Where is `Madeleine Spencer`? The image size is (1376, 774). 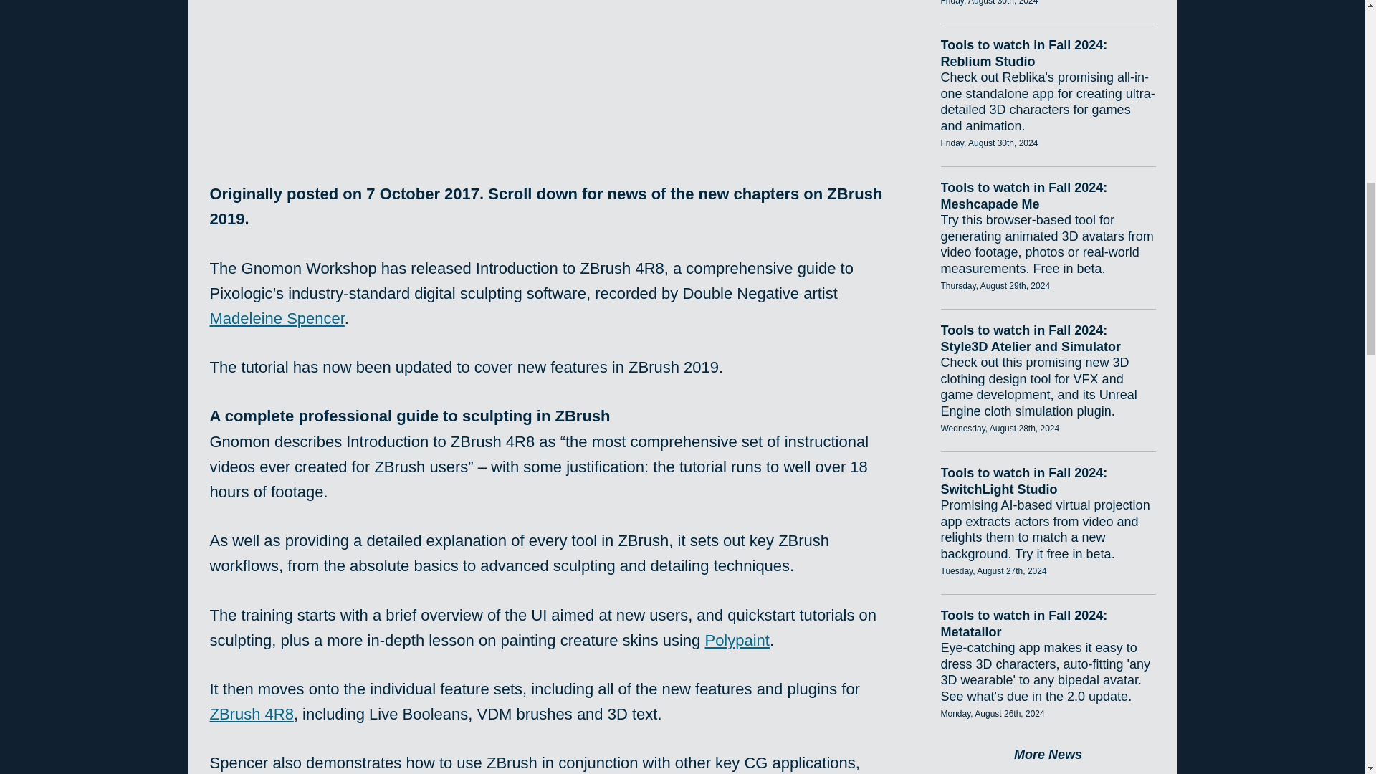 Madeleine Spencer is located at coordinates (277, 318).